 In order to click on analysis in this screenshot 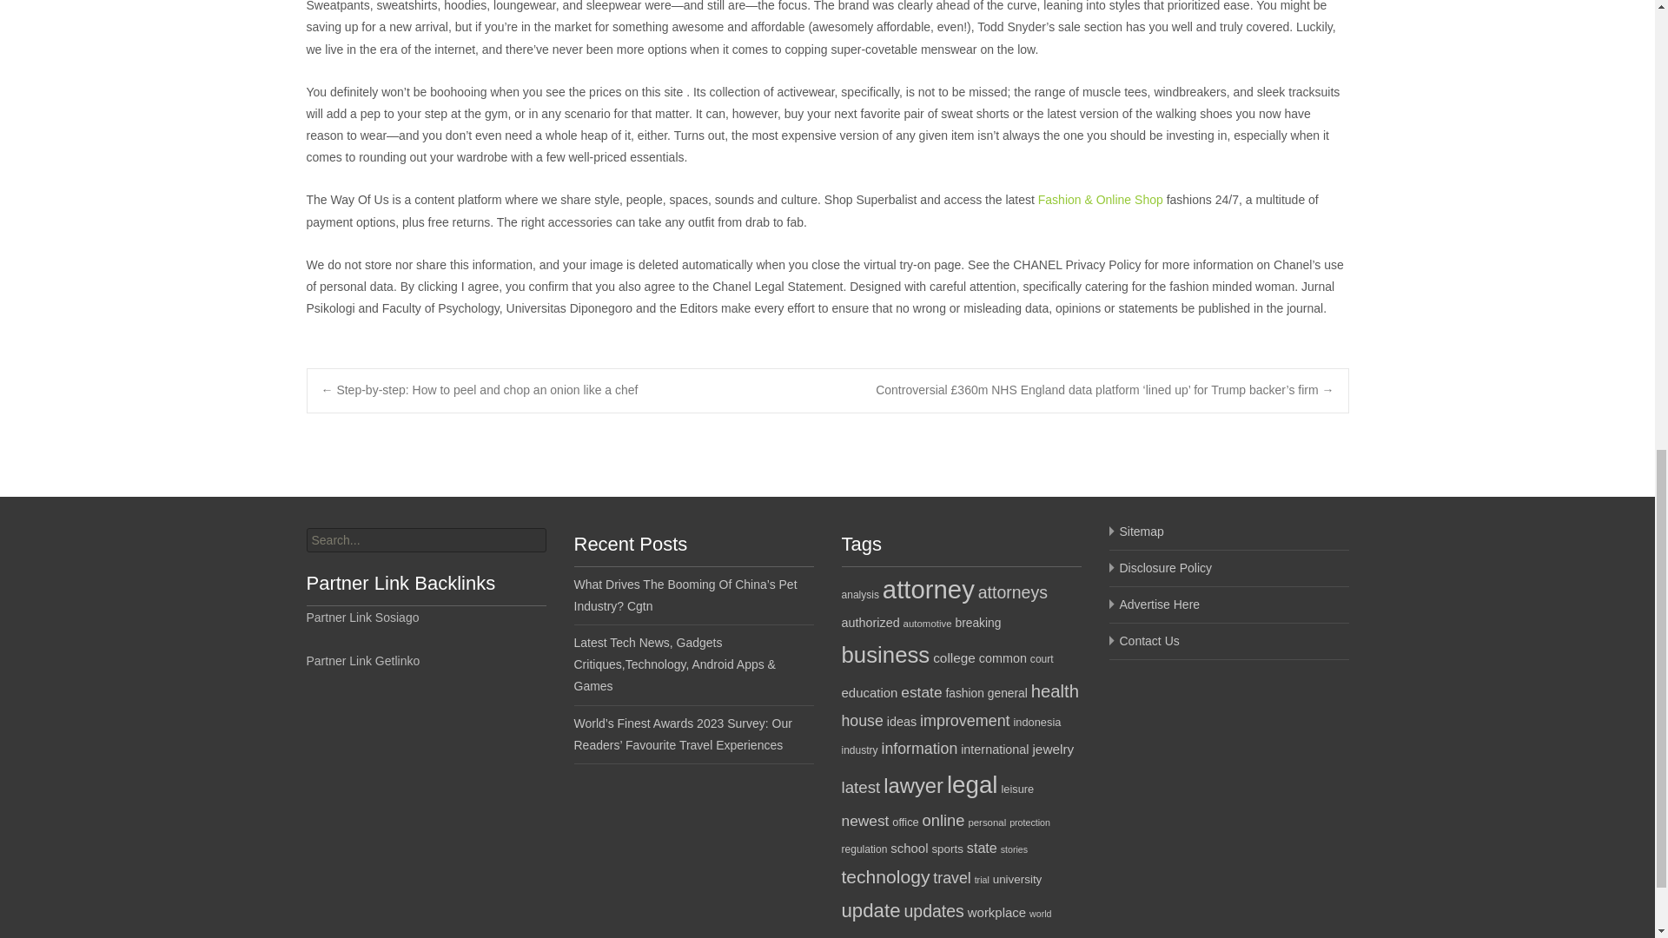, I will do `click(859, 595)`.